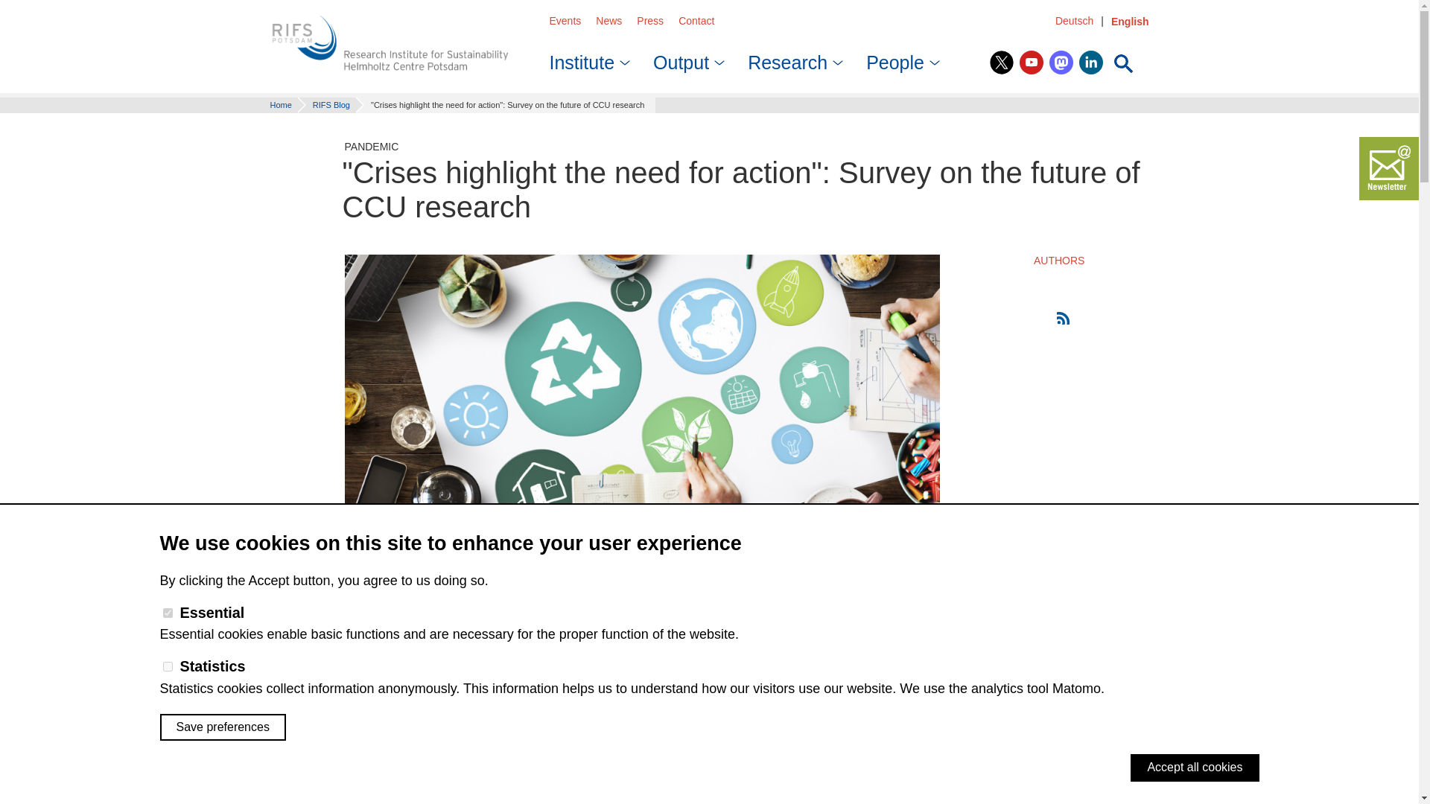 The width and height of the screenshot is (1430, 804). What do you see at coordinates (167, 666) in the screenshot?
I see `matomo` at bounding box center [167, 666].